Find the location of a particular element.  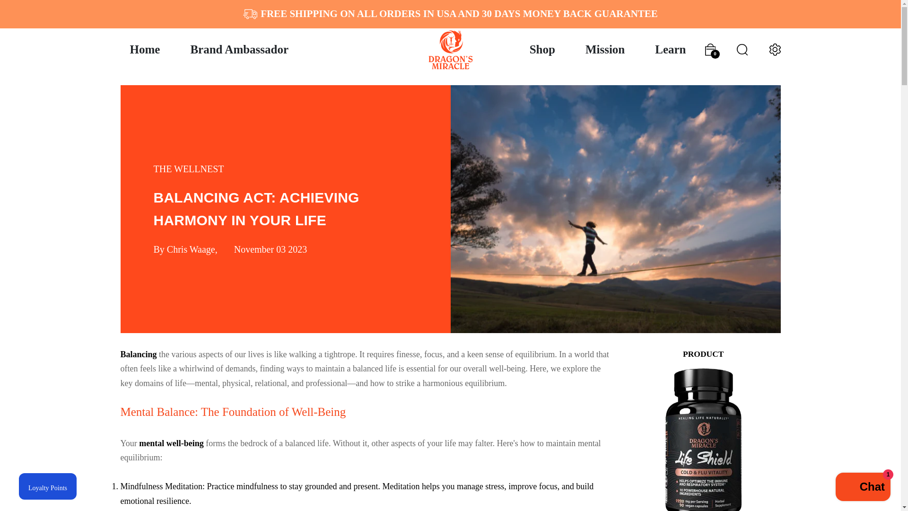

Shop is located at coordinates (542, 49).